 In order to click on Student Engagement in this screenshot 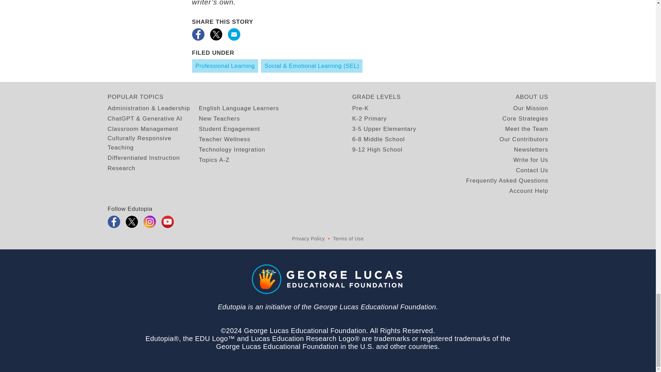, I will do `click(229, 129)`.